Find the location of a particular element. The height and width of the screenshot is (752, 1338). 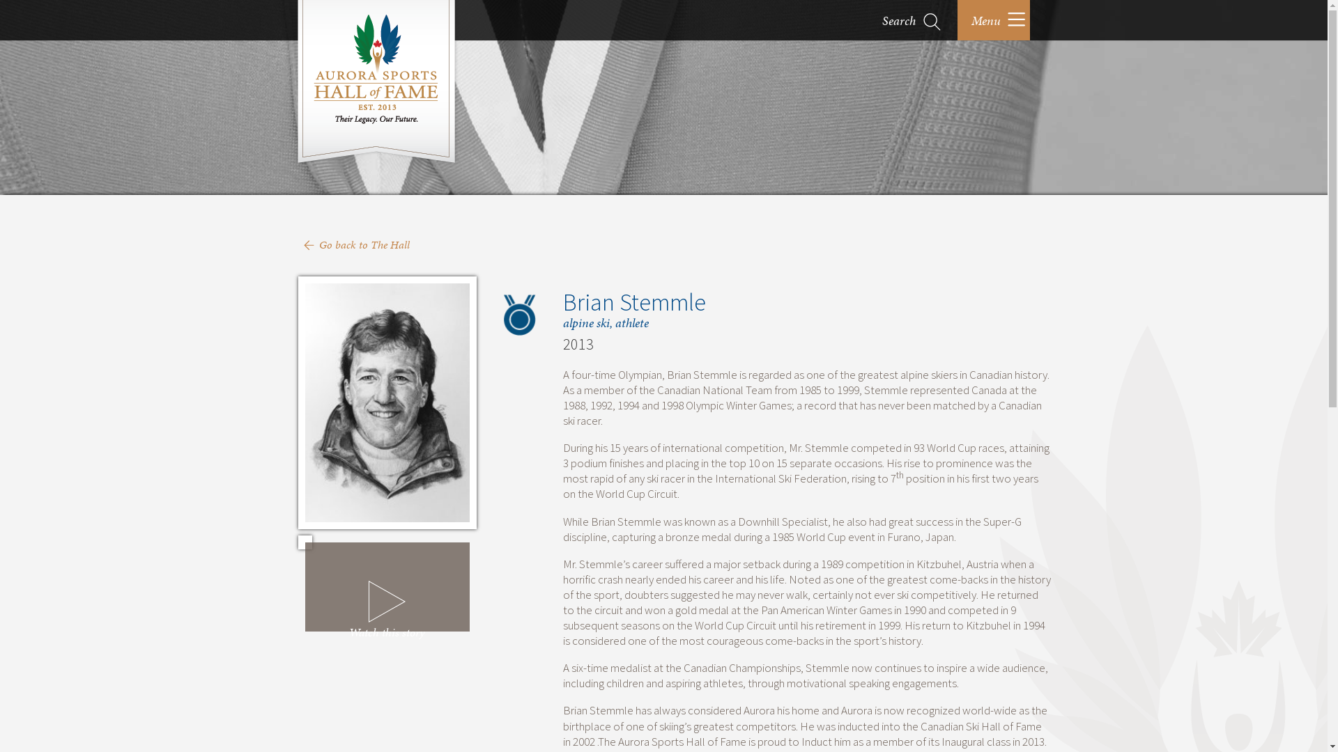

Go back to The Hall is located at coordinates (364, 245).